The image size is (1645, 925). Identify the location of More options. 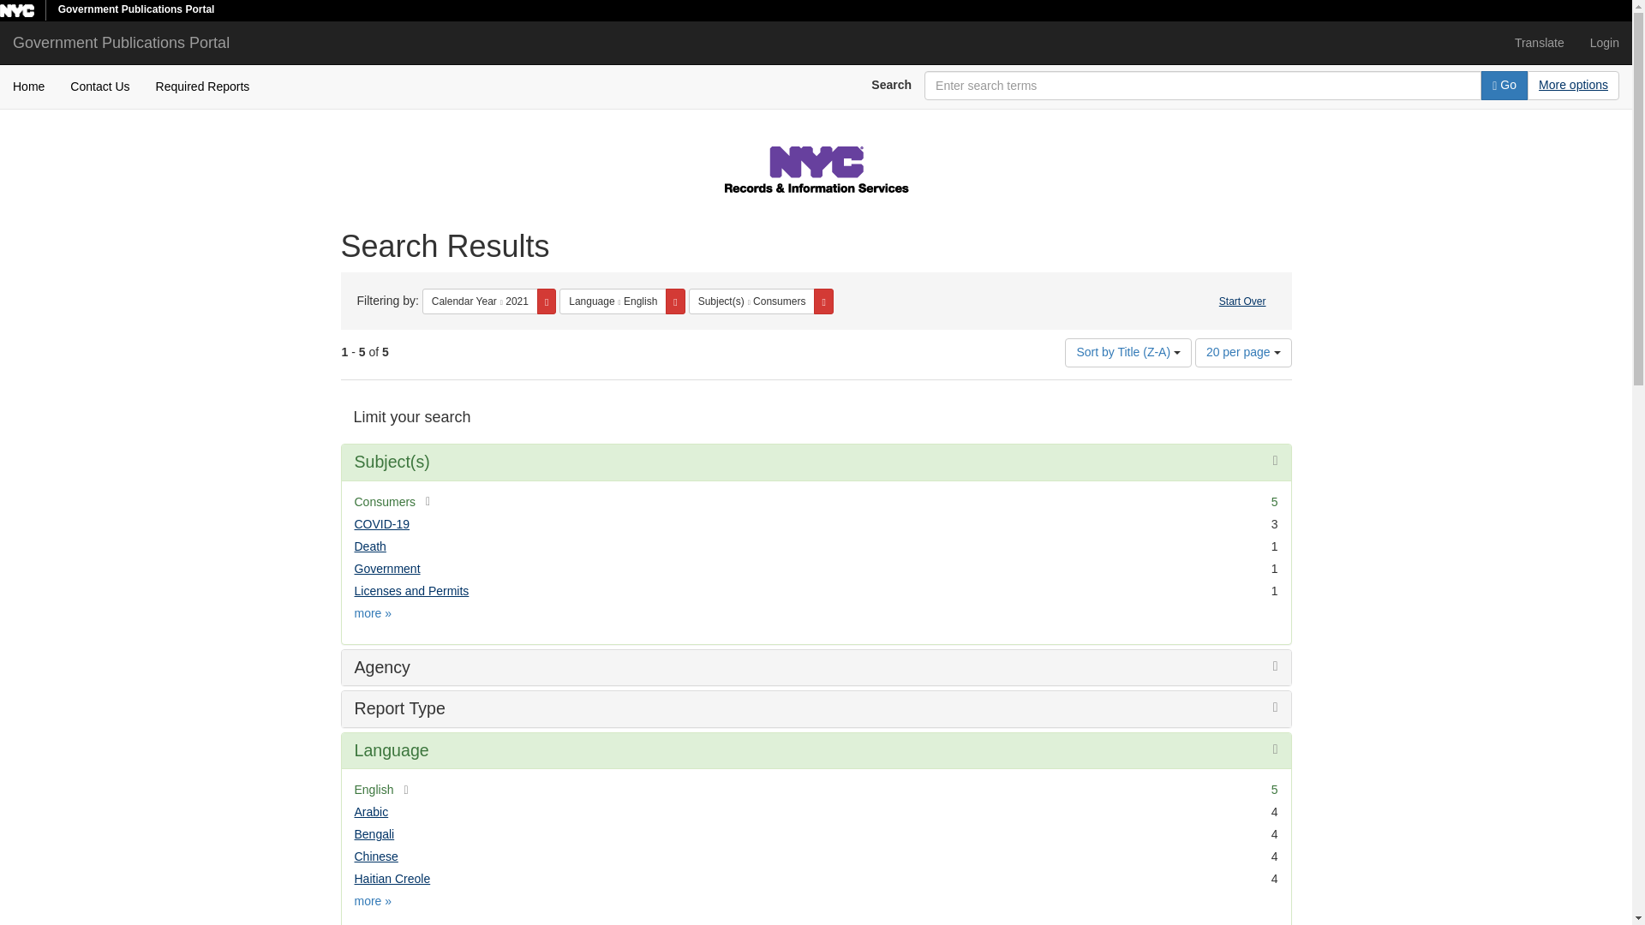
(1573, 84).